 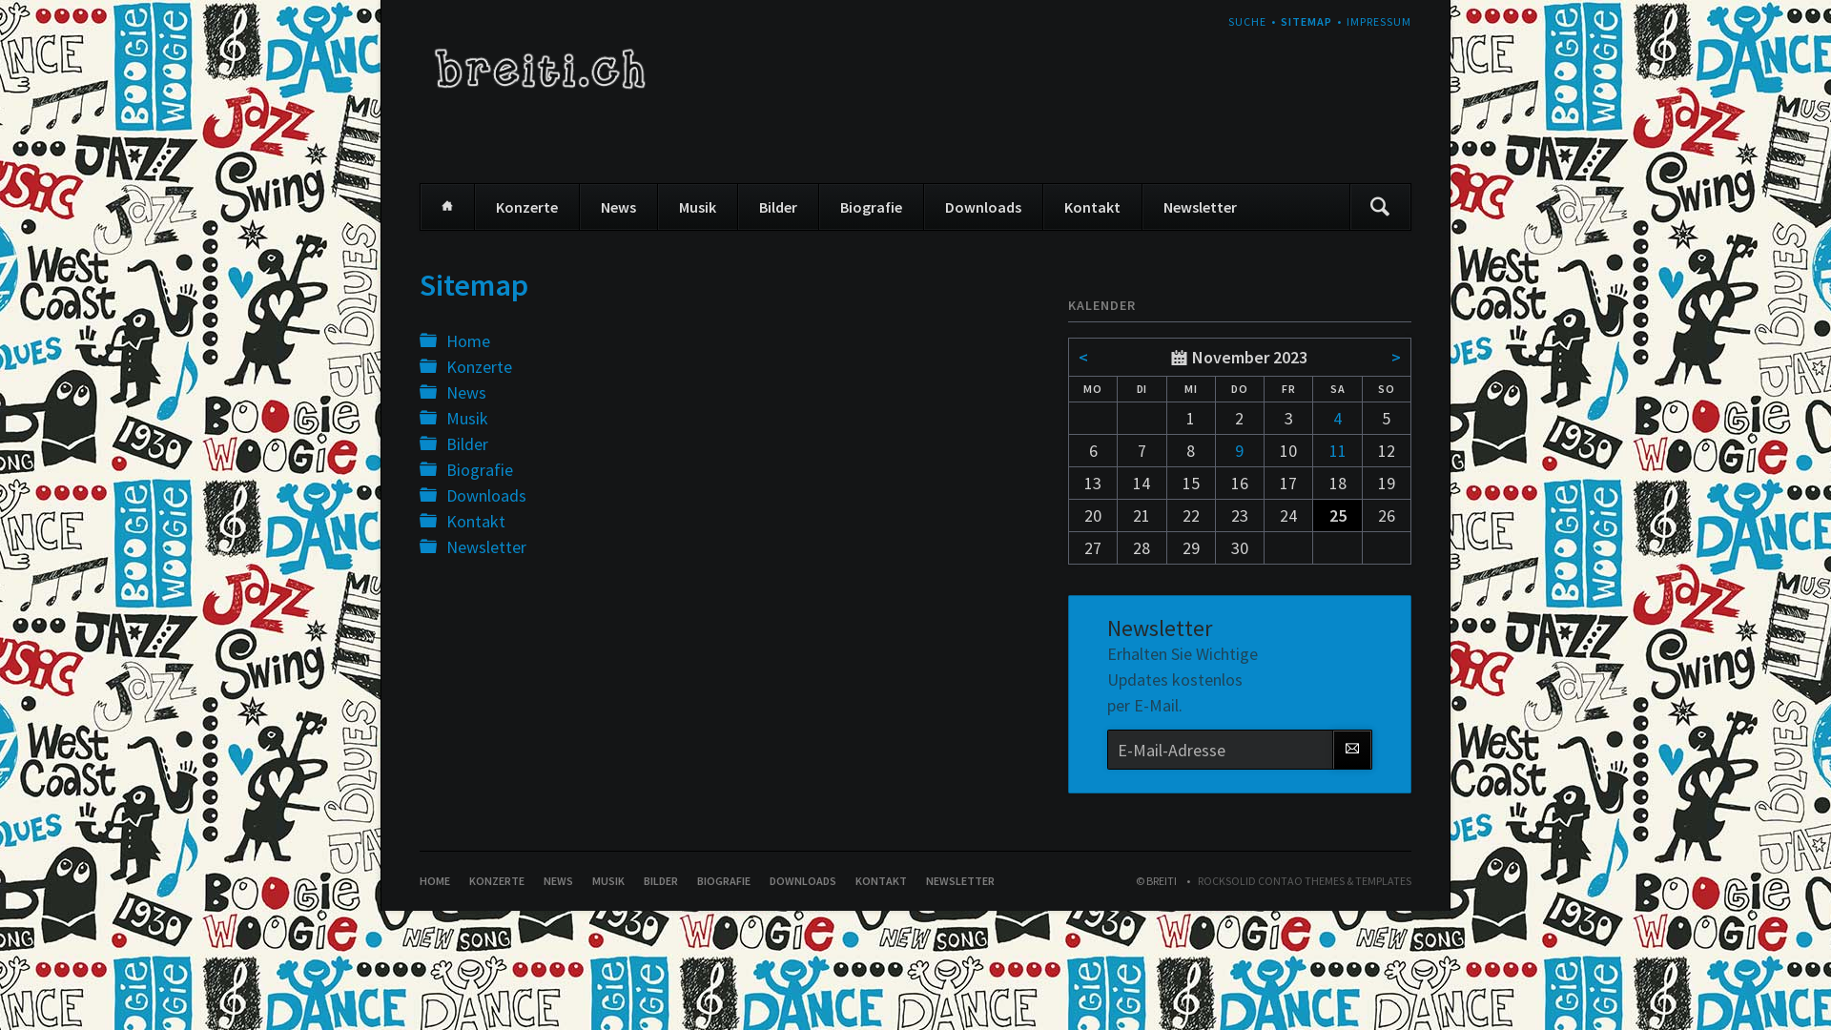 What do you see at coordinates (1240, 450) in the screenshot?
I see `9` at bounding box center [1240, 450].